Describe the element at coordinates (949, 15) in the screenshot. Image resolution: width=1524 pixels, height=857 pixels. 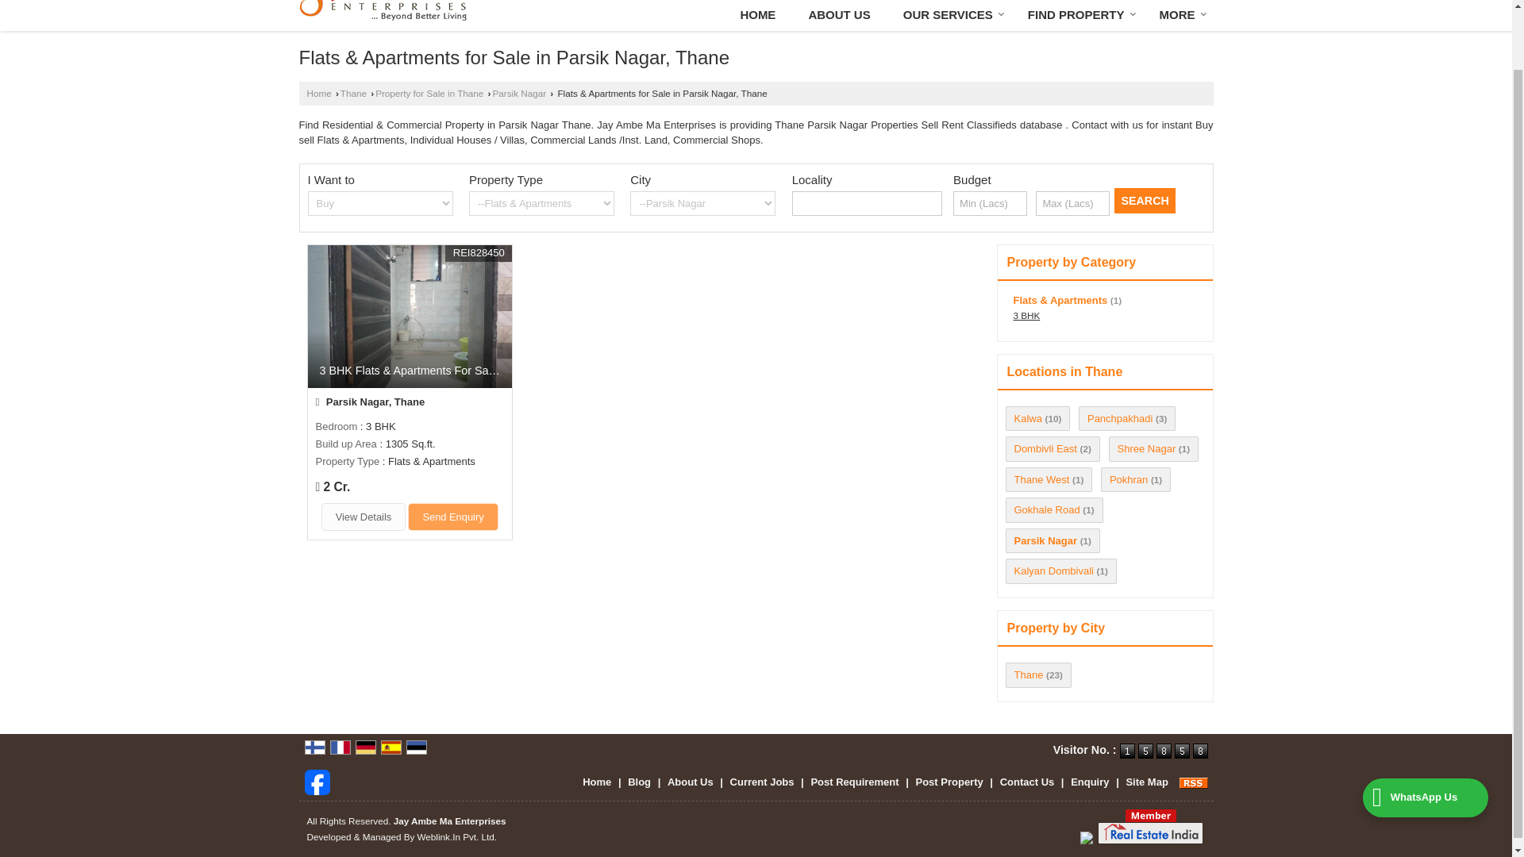
I see `Our Services` at that location.